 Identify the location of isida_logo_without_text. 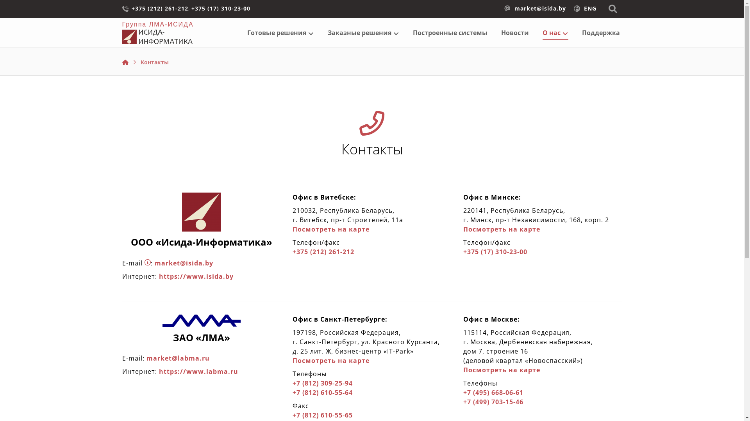
(202, 212).